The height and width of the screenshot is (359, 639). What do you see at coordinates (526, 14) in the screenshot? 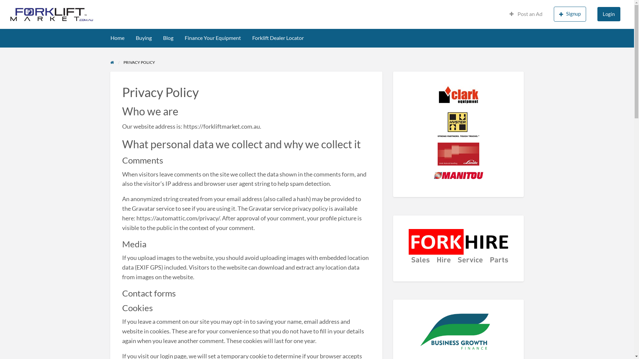
I see `Post an Ad` at bounding box center [526, 14].